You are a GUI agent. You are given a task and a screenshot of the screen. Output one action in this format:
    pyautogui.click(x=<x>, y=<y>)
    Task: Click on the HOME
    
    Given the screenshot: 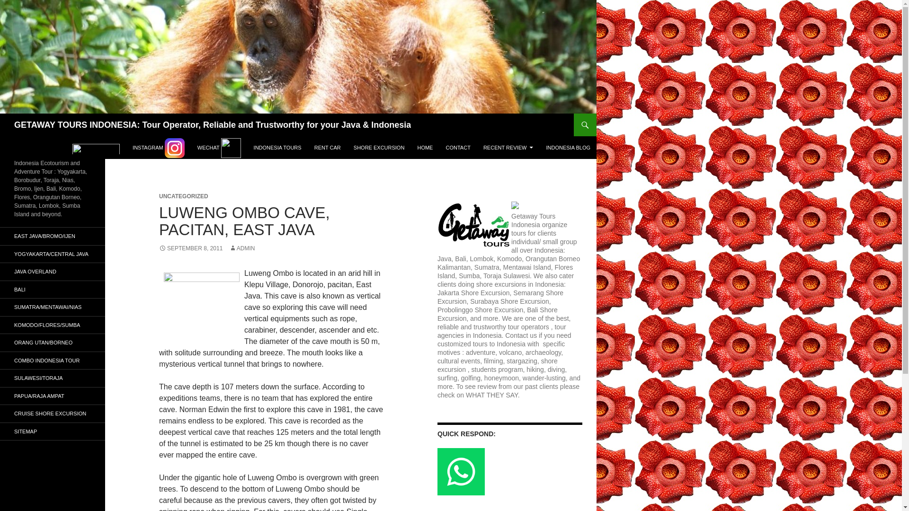 What is the action you would take?
    pyautogui.click(x=425, y=148)
    